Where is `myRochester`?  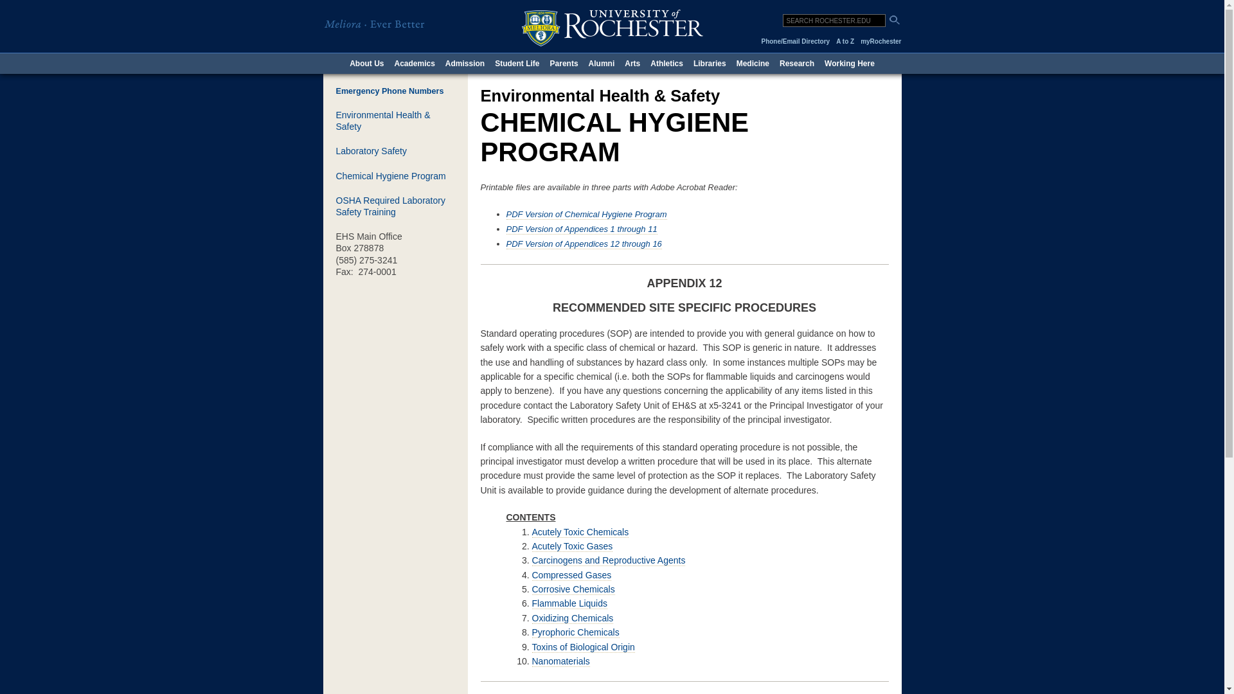 myRochester is located at coordinates (881, 41).